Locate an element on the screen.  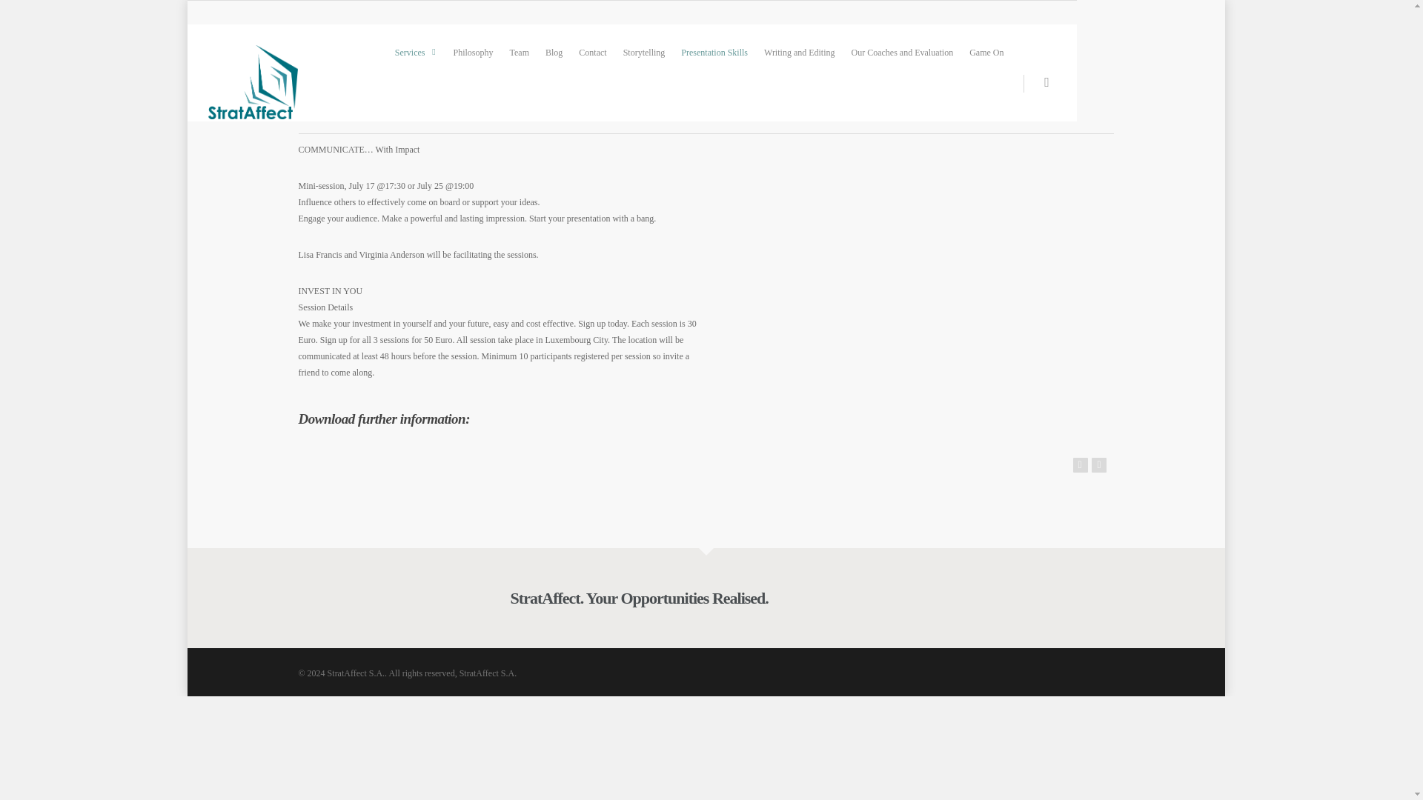
Blog is located at coordinates (554, 52).